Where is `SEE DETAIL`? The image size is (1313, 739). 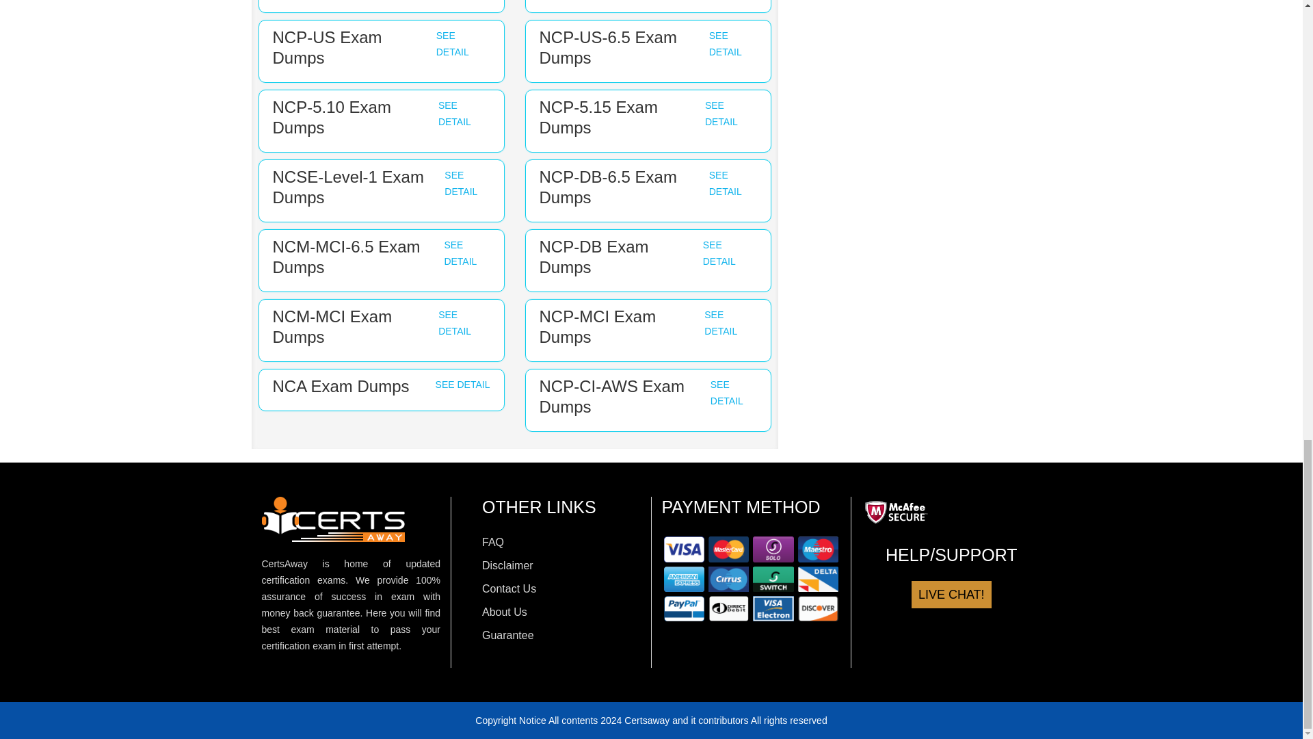 SEE DETAIL is located at coordinates (725, 44).